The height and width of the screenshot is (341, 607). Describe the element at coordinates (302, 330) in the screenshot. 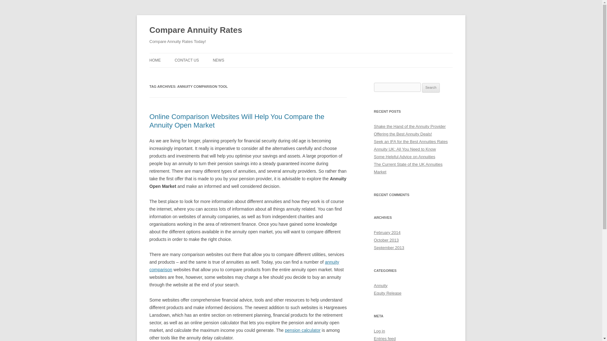

I see `Pension calculator` at that location.